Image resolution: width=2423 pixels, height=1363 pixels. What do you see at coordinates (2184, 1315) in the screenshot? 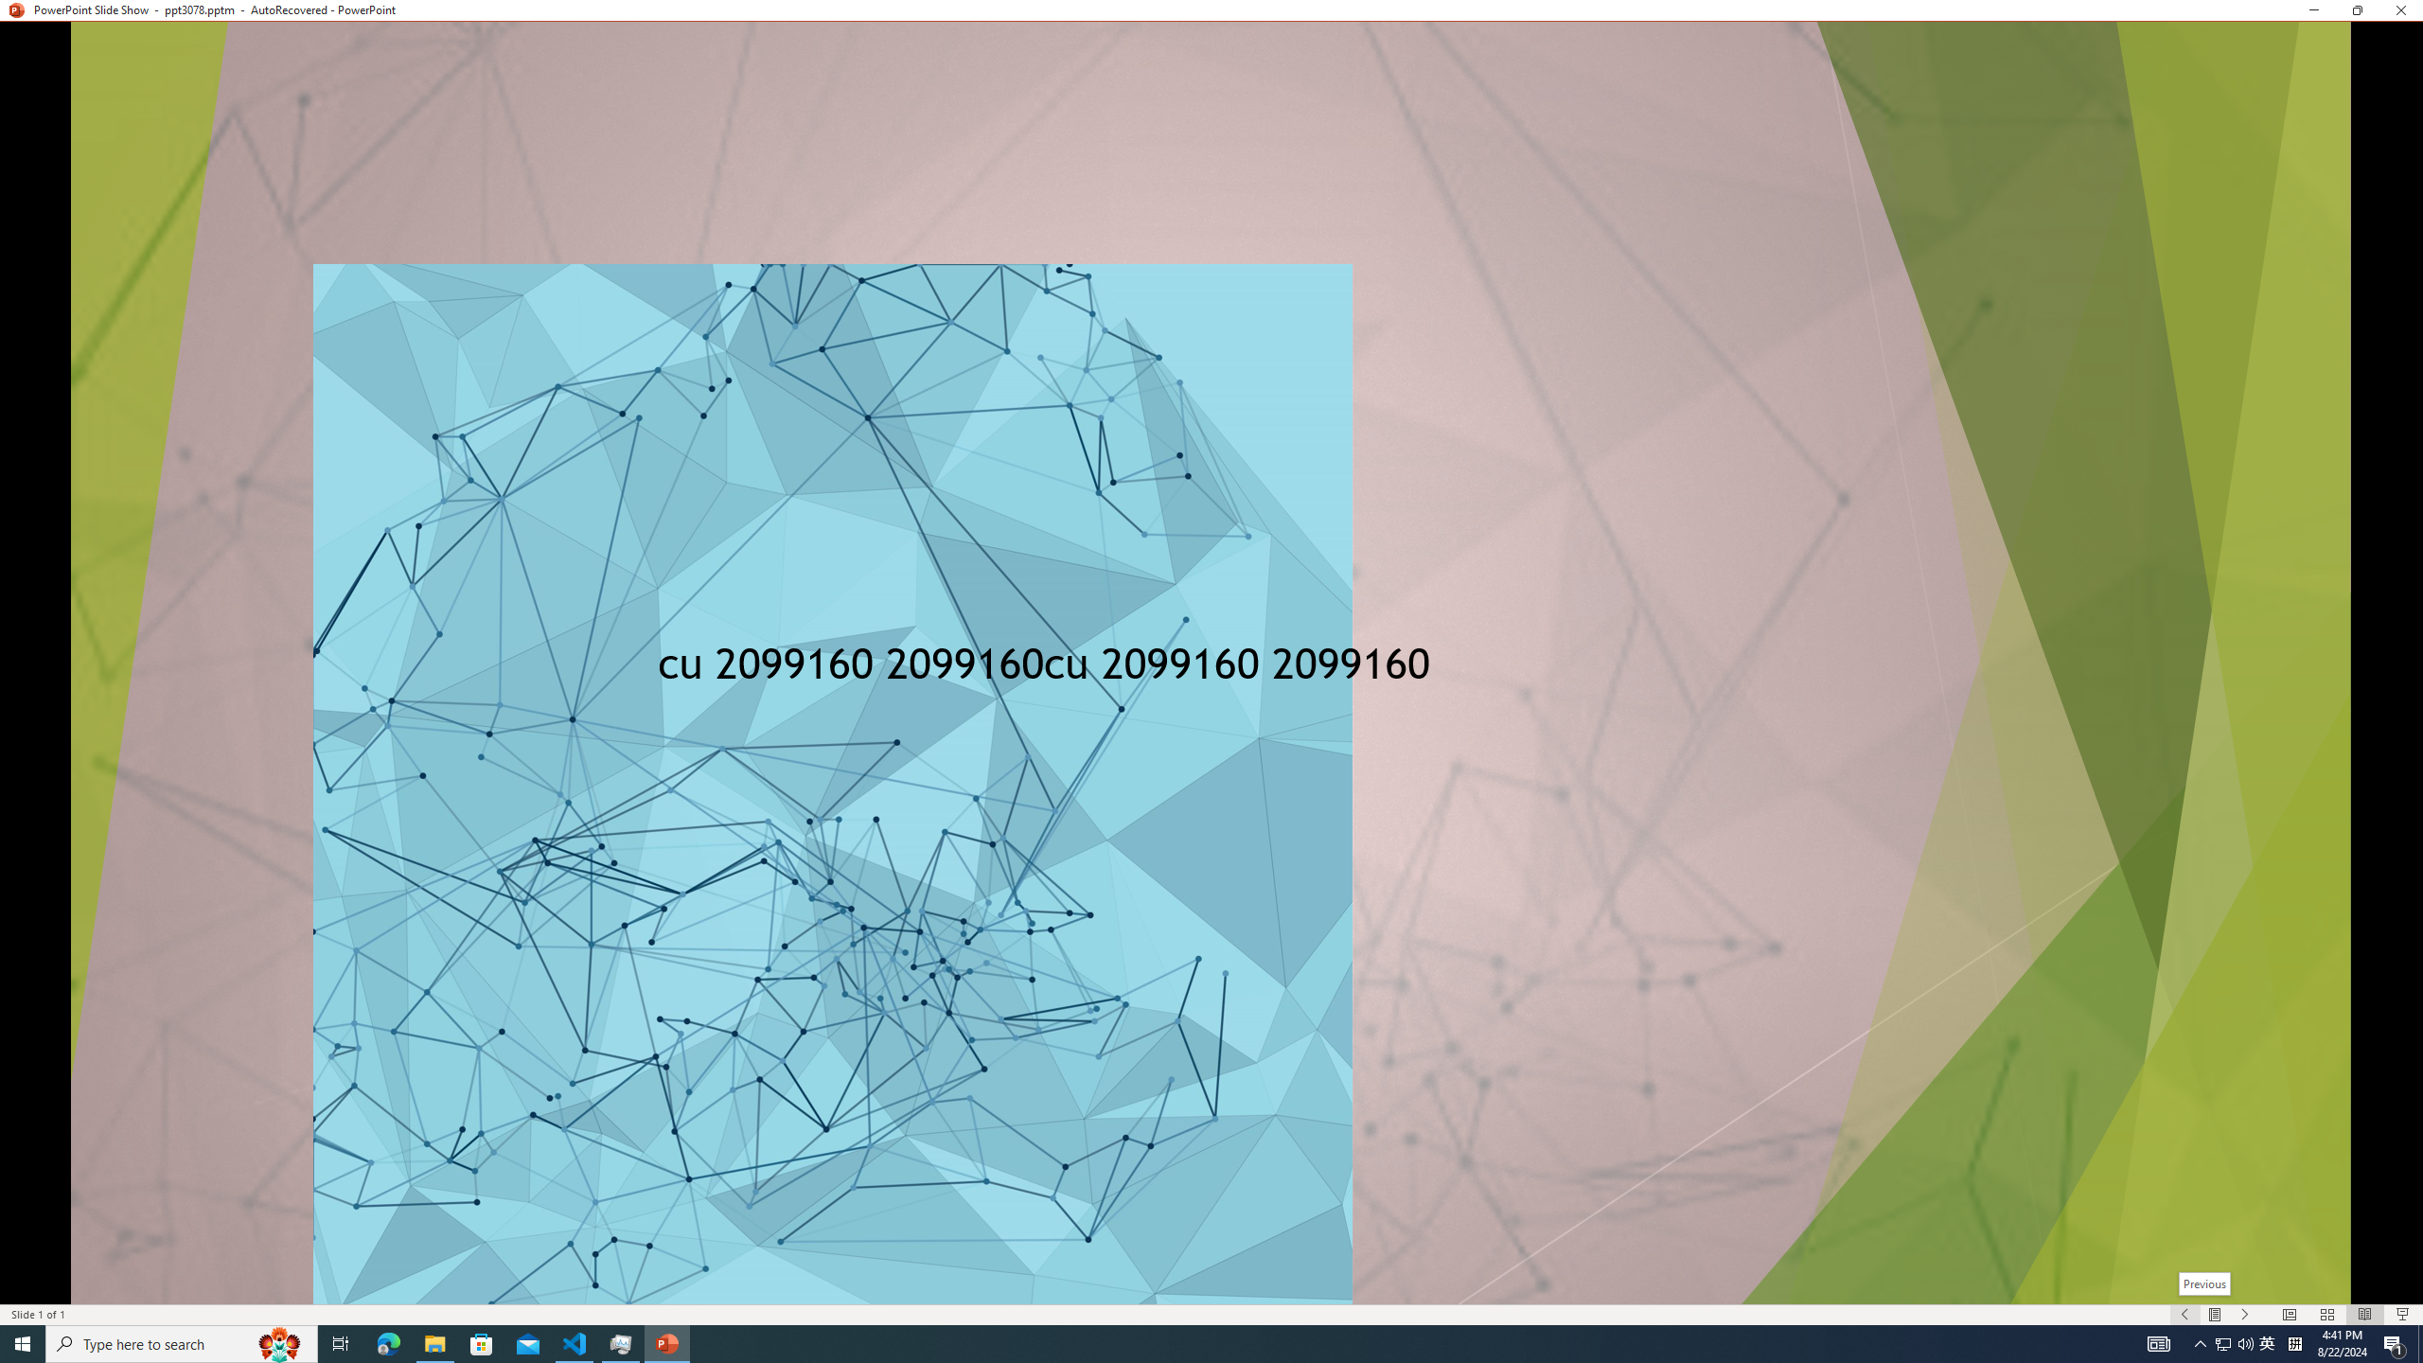
I see `Slide Show Previous On` at bounding box center [2184, 1315].